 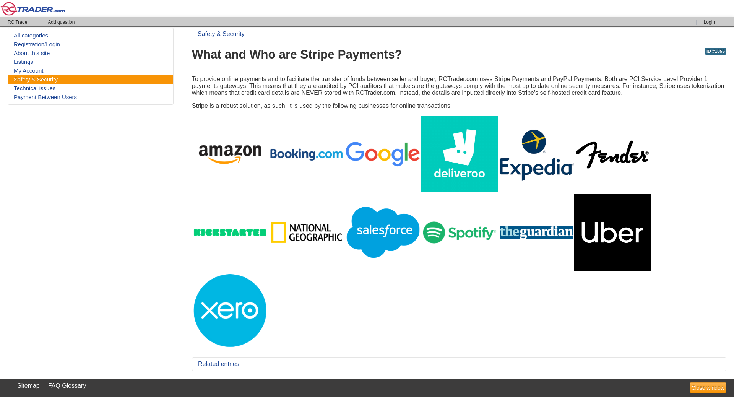 I want to click on FAQ Glossary, so click(x=67, y=385).